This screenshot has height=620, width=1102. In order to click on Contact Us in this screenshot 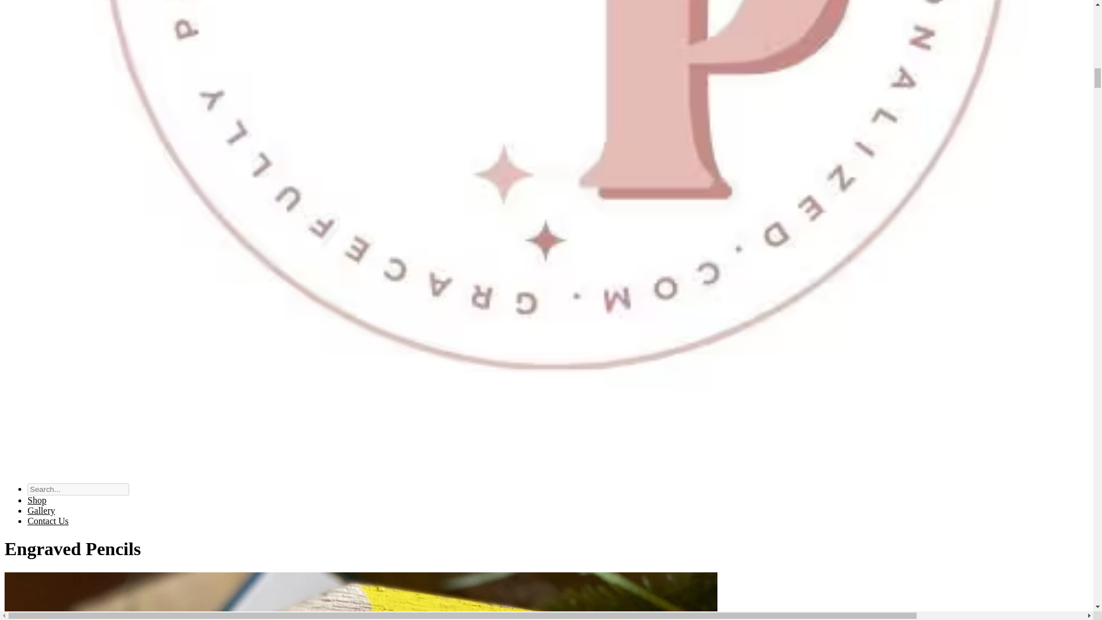, I will do `click(48, 520)`.